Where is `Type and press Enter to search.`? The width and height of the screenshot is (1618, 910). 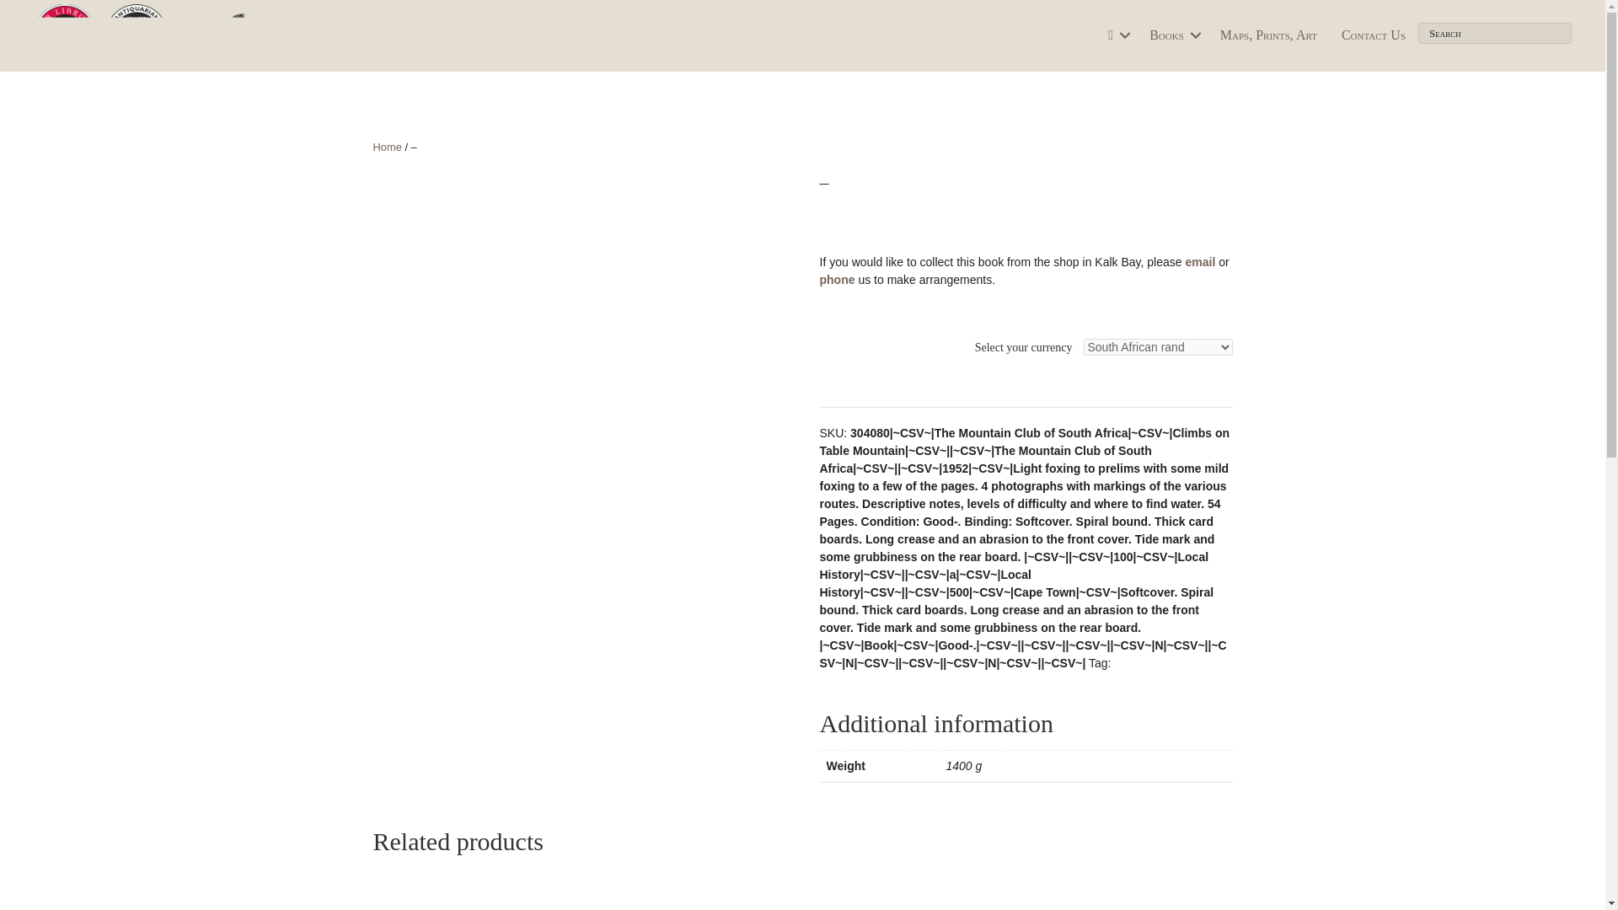
Type and press Enter to search. is located at coordinates (1495, 33).